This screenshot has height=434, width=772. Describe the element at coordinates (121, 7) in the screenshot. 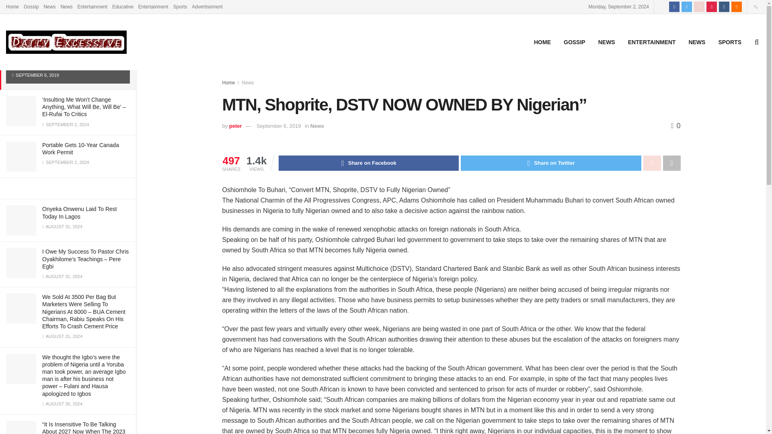

I see `Filter` at that location.